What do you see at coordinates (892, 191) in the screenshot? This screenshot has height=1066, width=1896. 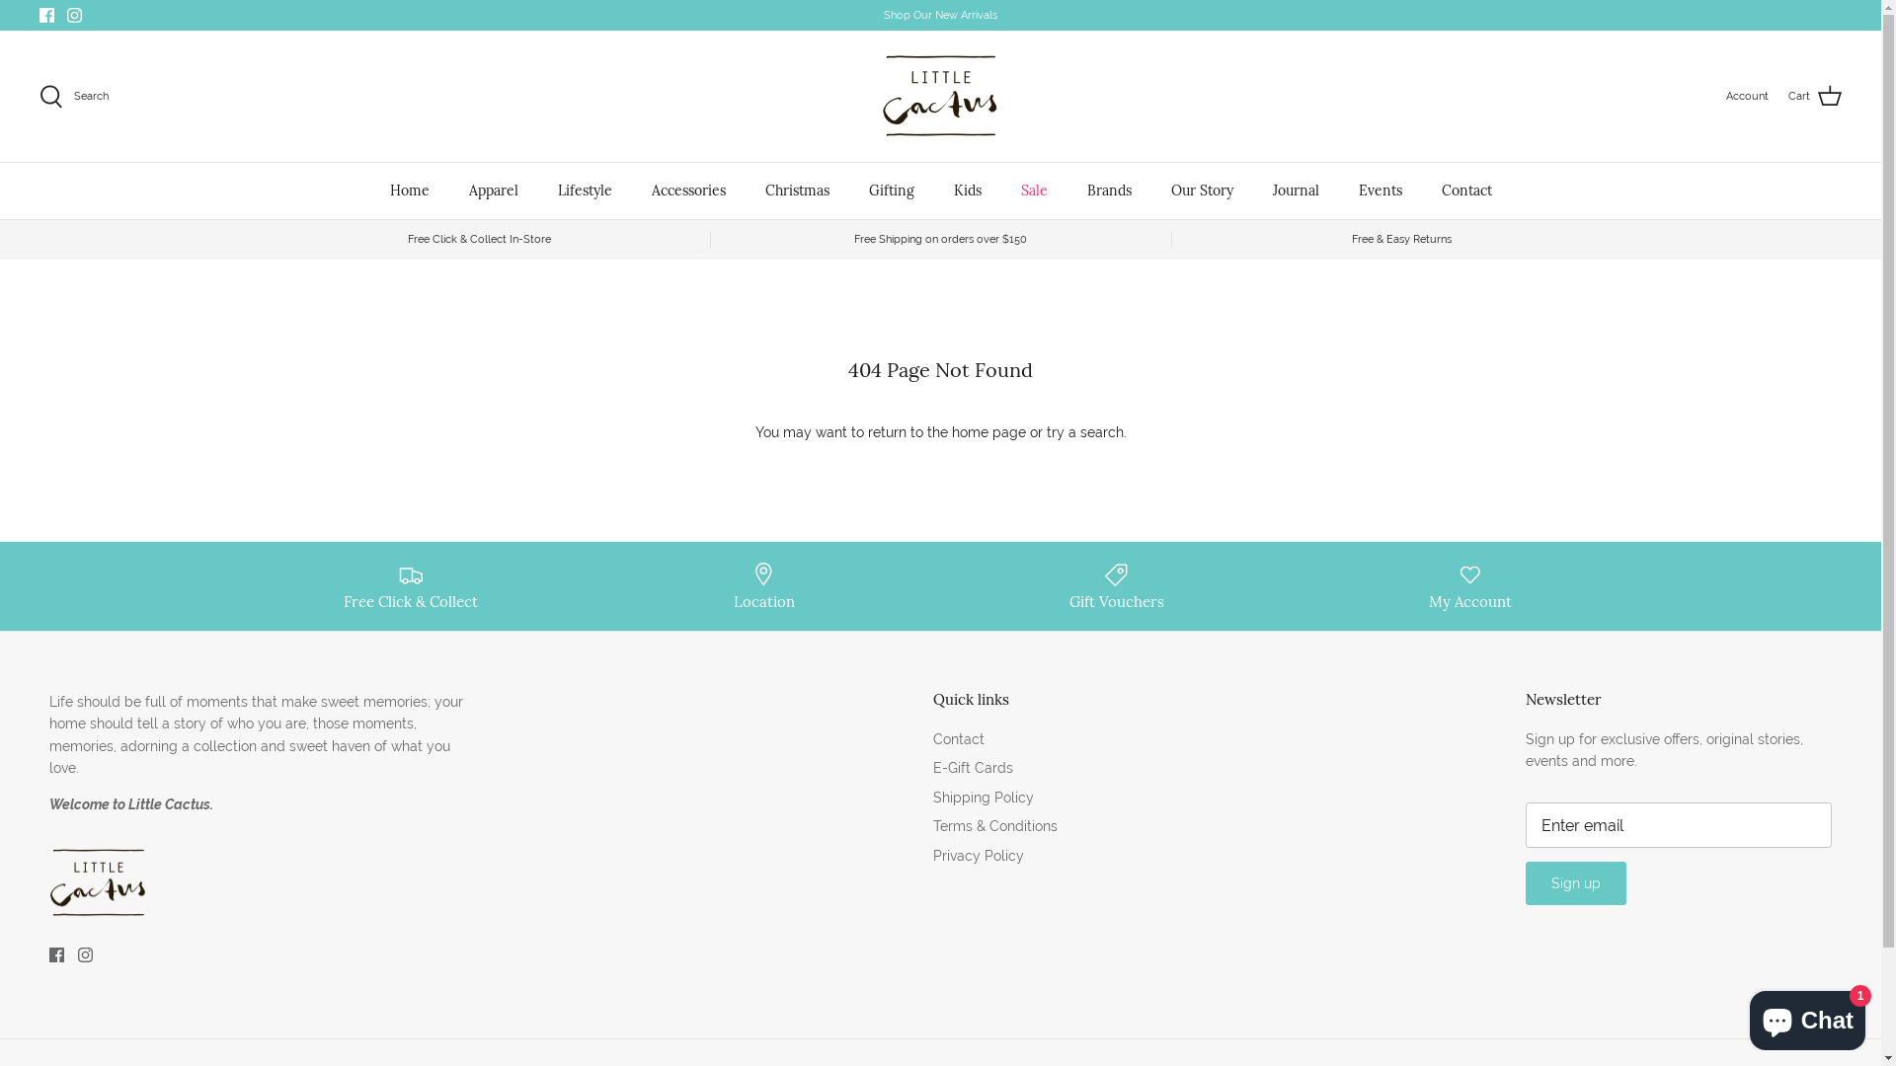 I see `Gifting` at bounding box center [892, 191].